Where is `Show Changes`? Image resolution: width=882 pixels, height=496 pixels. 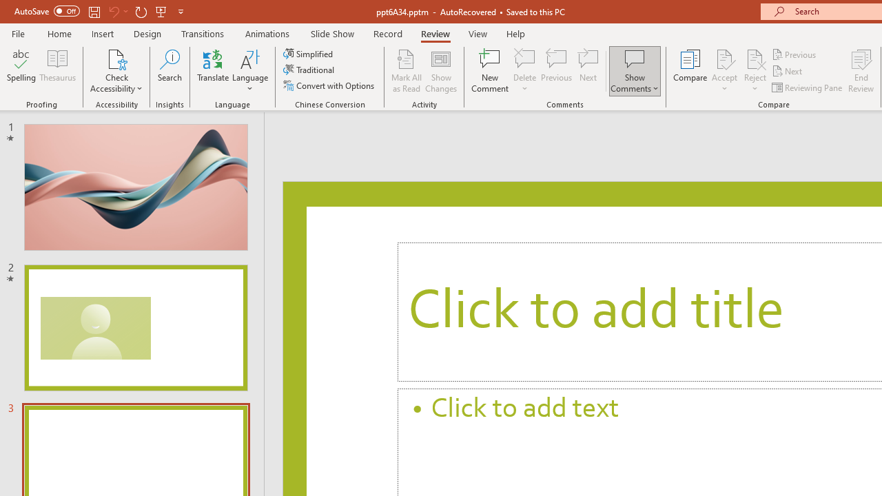 Show Changes is located at coordinates (441, 70).